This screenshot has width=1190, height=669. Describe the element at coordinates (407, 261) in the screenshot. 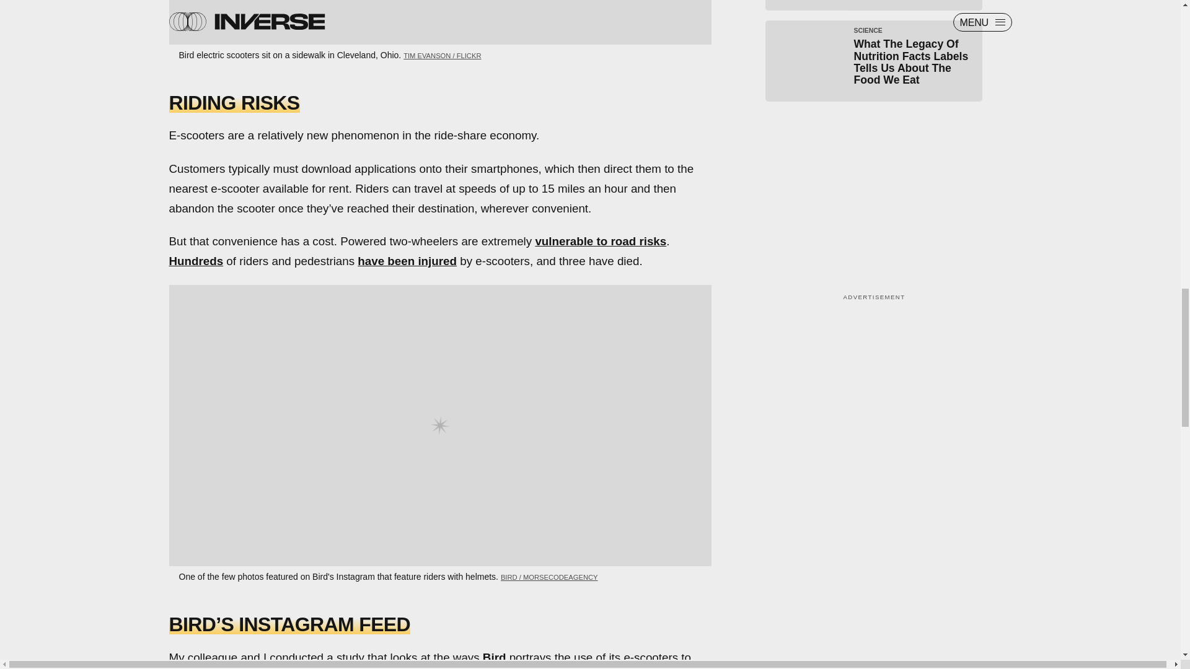

I see `have been injured` at that location.